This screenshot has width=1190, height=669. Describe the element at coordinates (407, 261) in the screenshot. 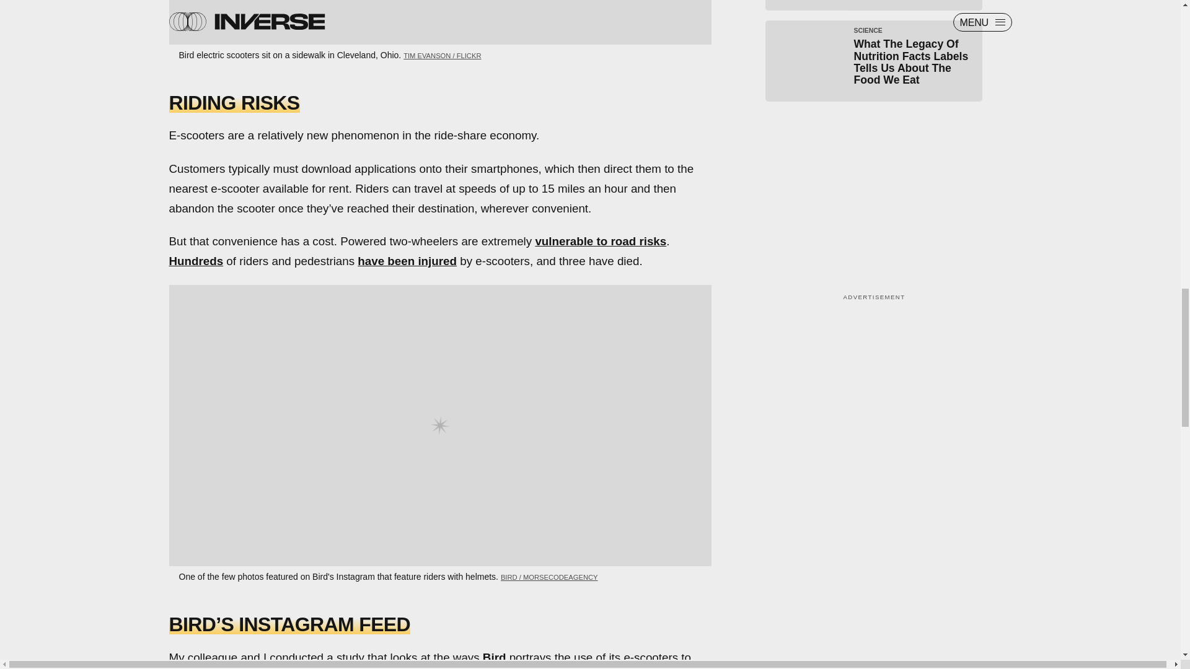

I see `have been injured` at that location.